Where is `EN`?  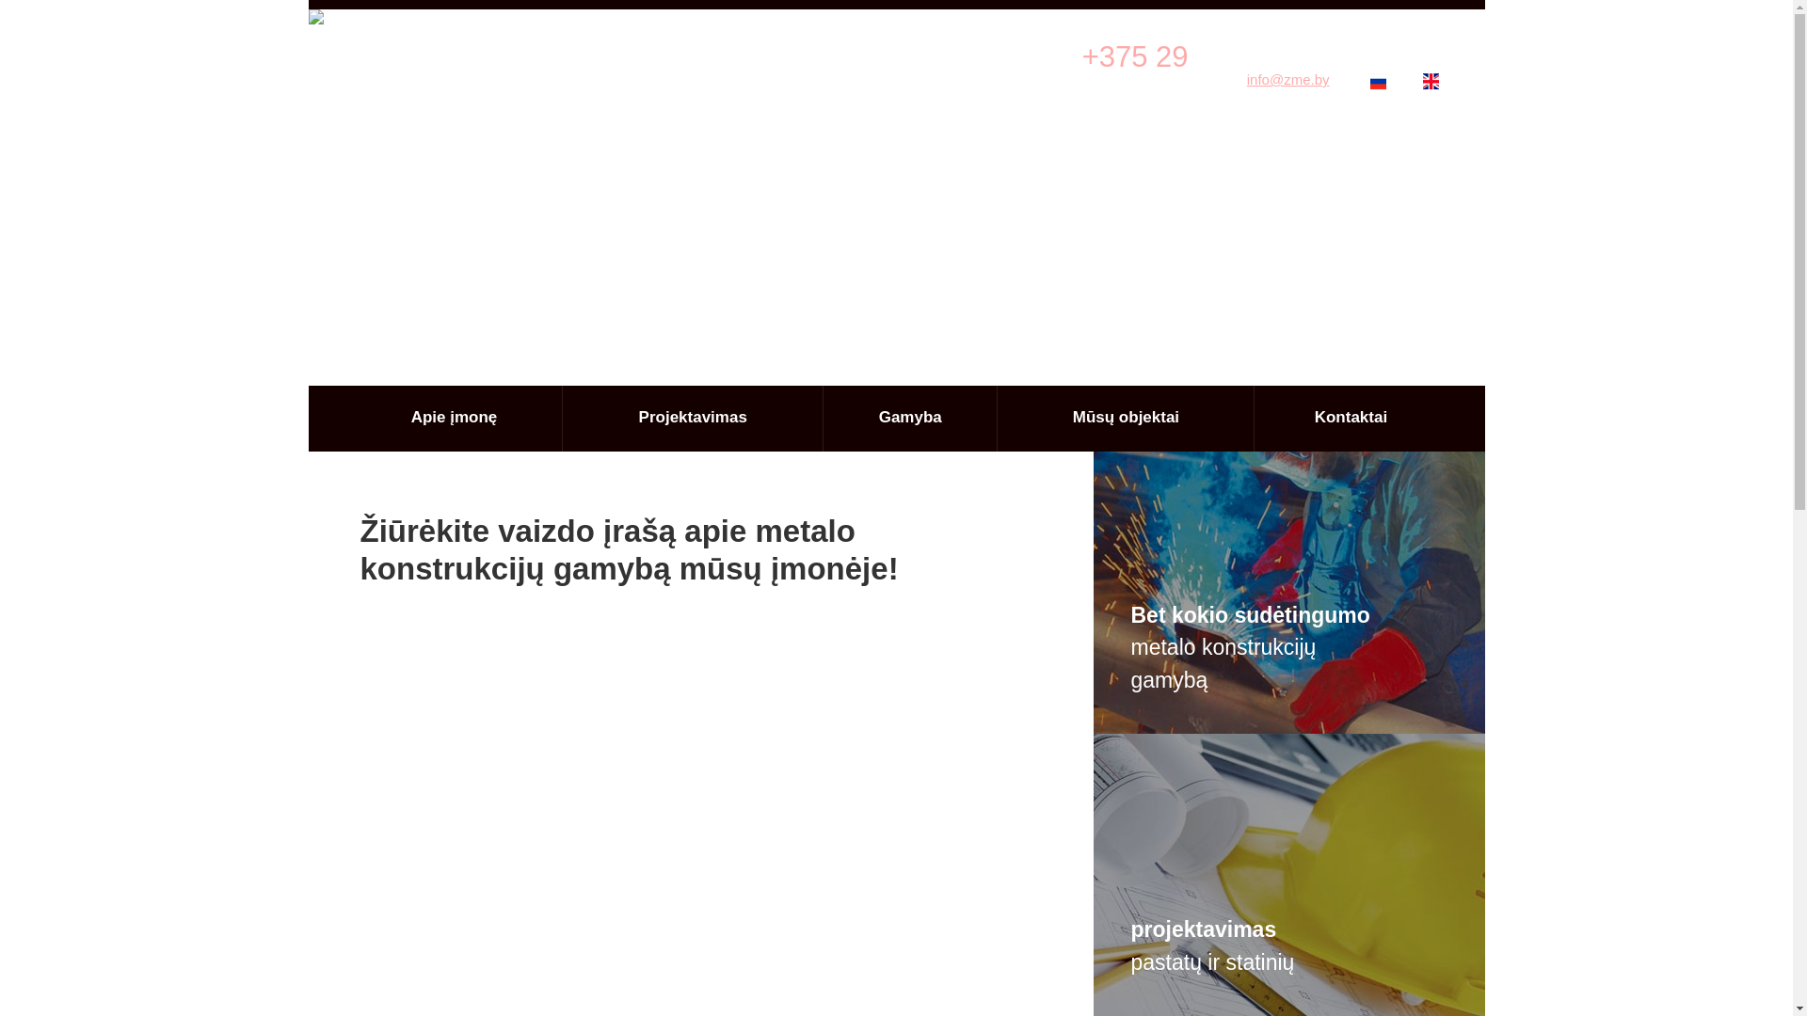
EN is located at coordinates (1442, 81).